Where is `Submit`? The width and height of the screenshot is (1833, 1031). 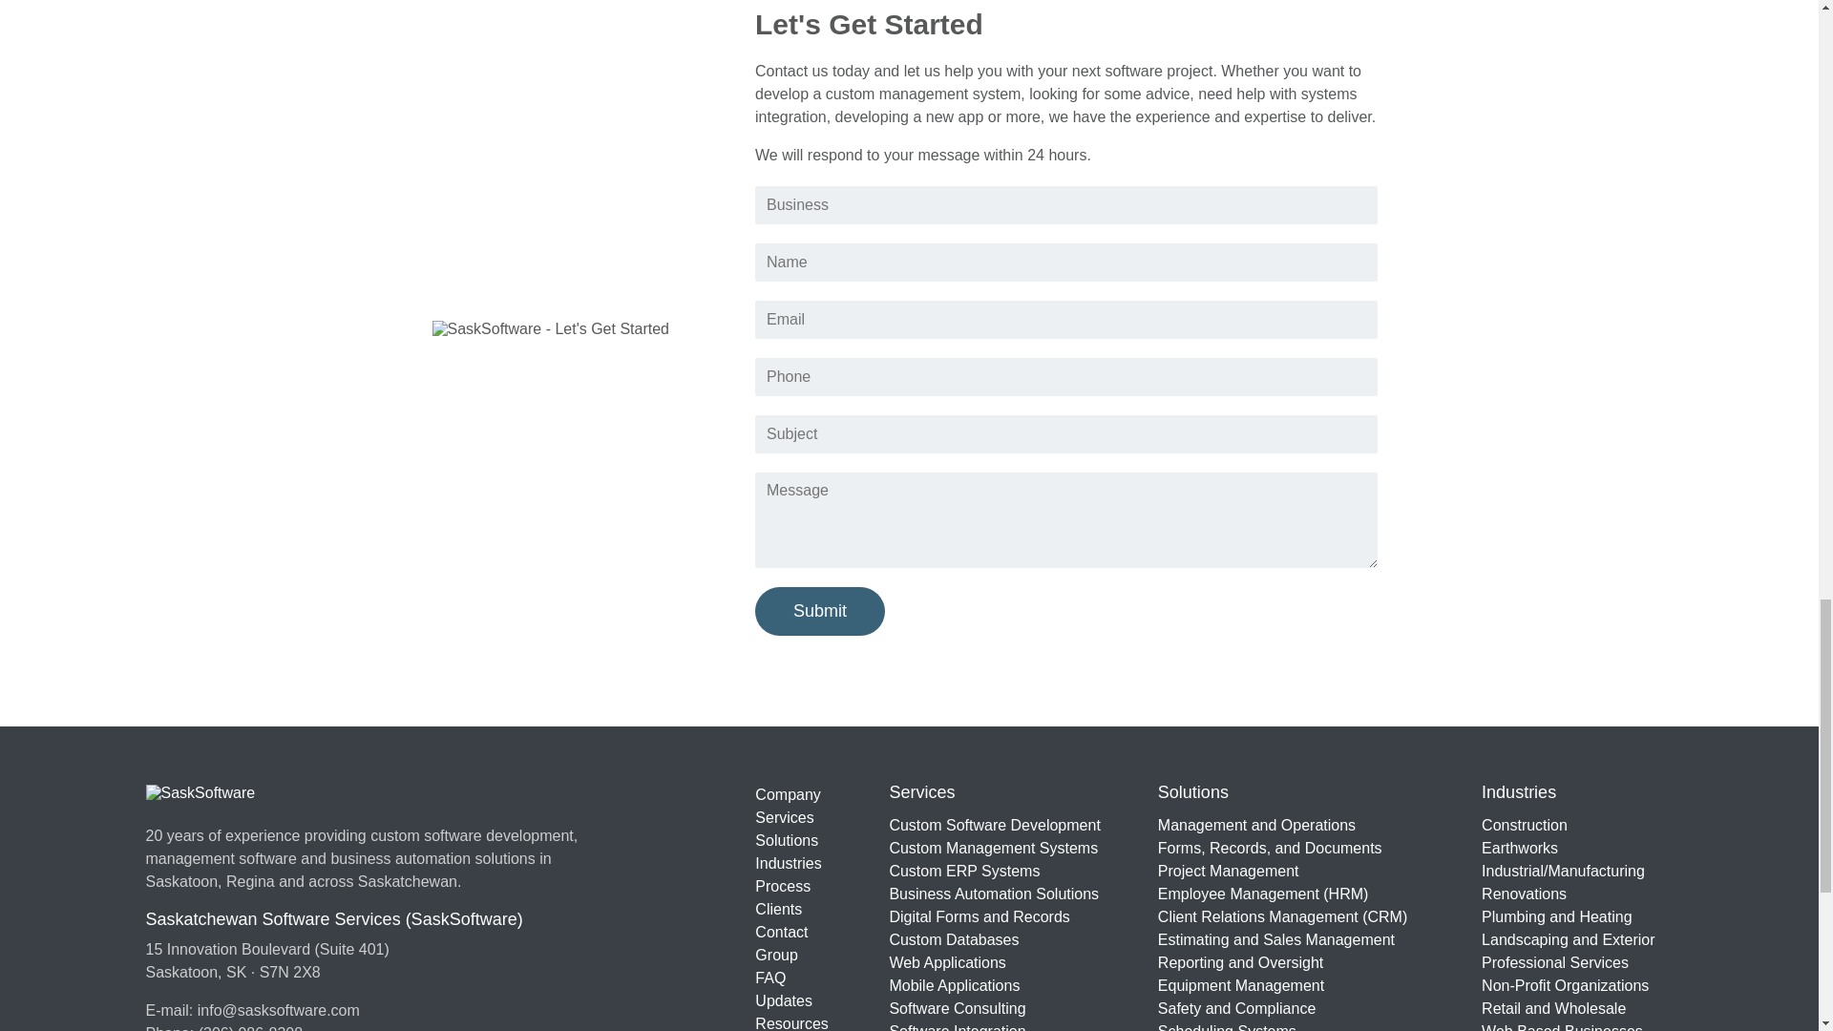 Submit is located at coordinates (820, 611).